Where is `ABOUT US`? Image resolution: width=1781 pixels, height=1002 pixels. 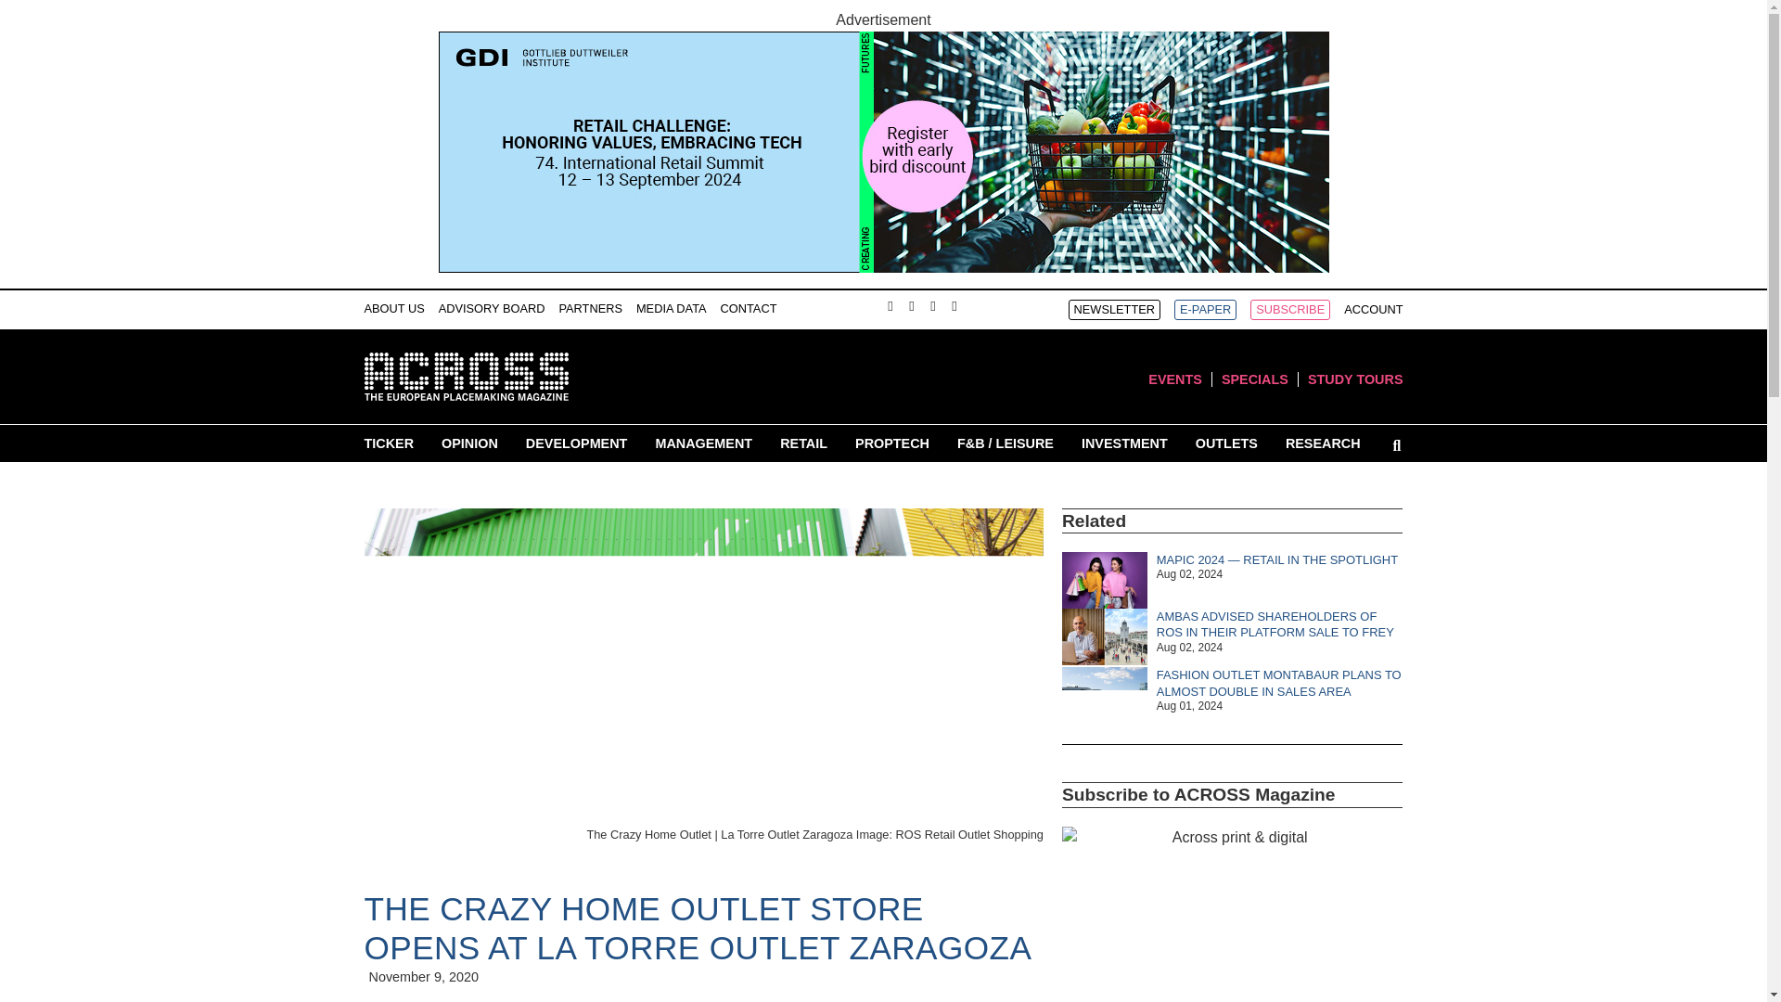
ABOUT US is located at coordinates (393, 308).